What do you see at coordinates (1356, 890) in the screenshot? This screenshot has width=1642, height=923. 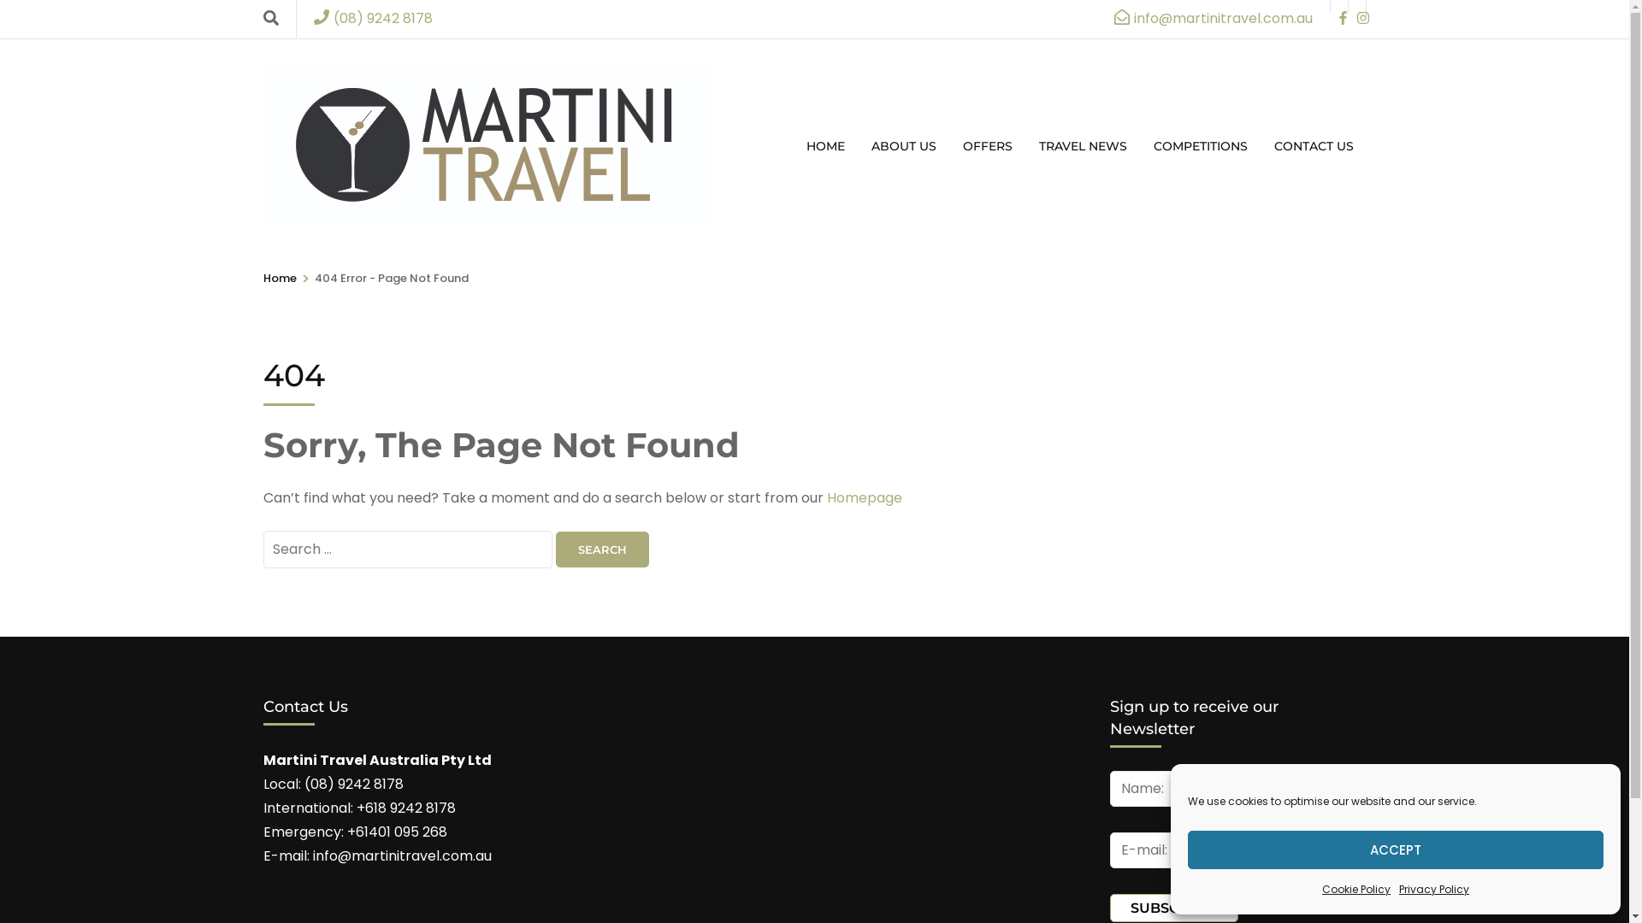 I see `Cookie Policy` at bounding box center [1356, 890].